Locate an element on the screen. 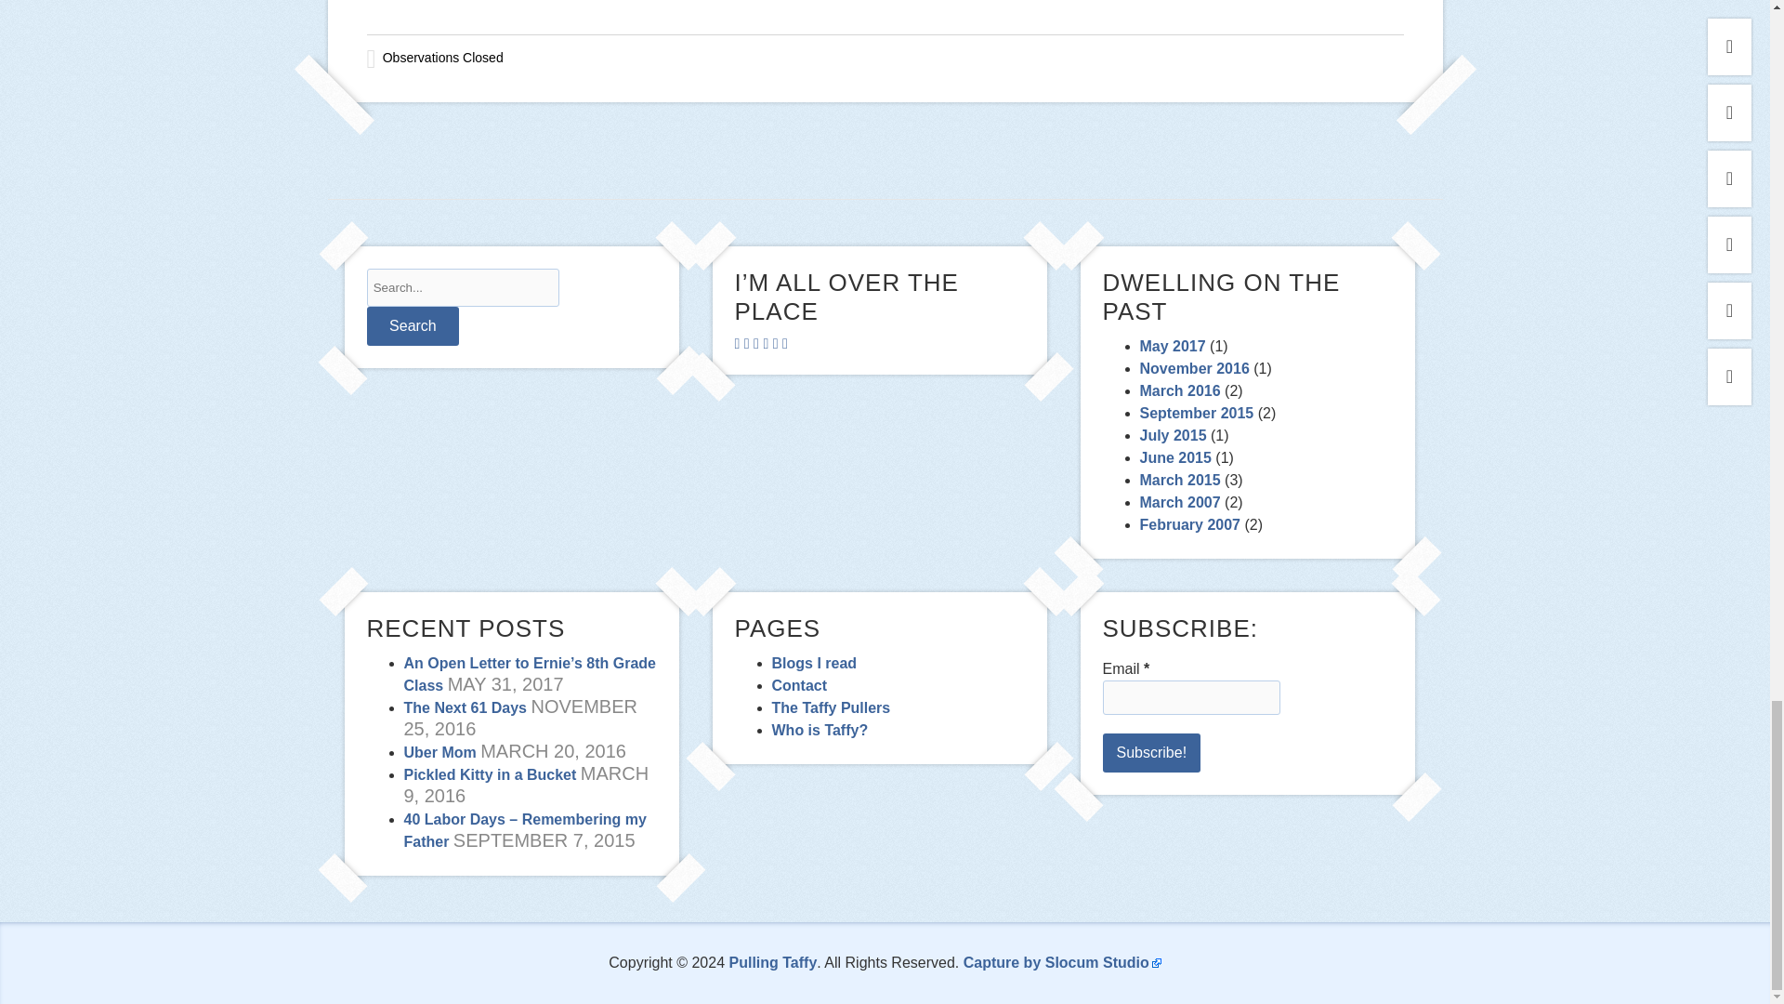  Email is located at coordinates (1190, 697).